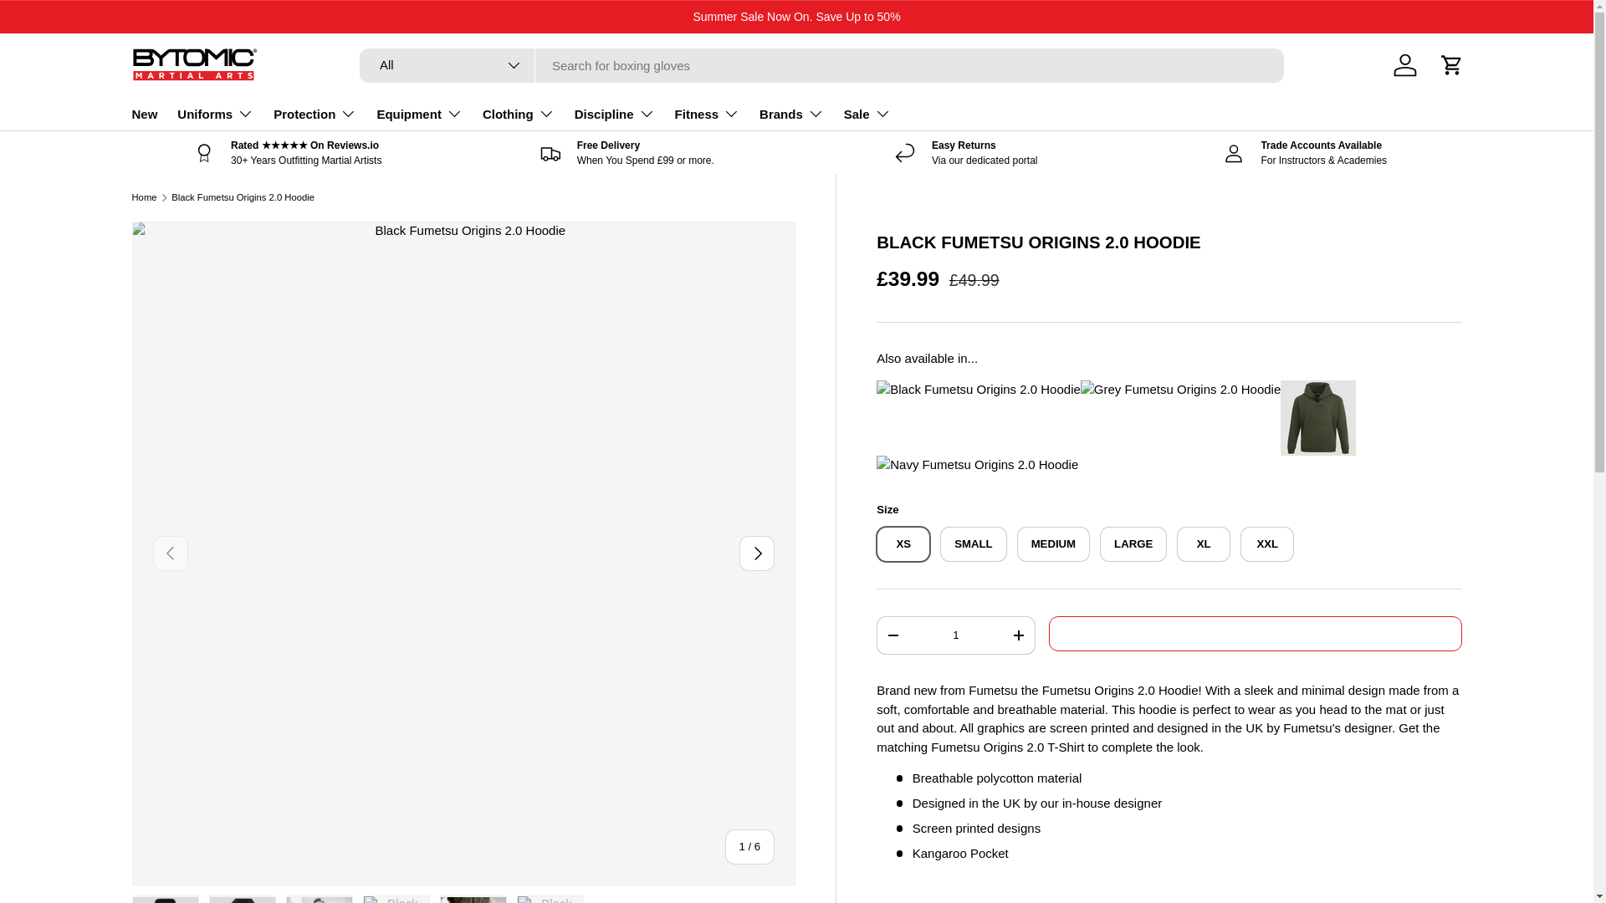 Image resolution: width=1606 pixels, height=903 pixels. What do you see at coordinates (215, 113) in the screenshot?
I see `Uniforms` at bounding box center [215, 113].